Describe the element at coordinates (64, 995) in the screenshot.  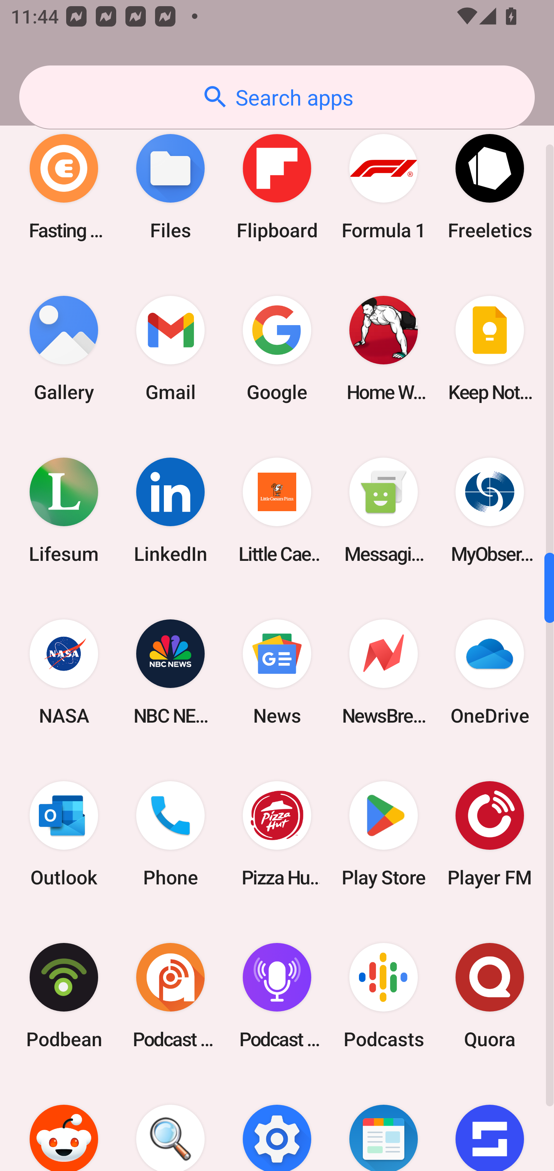
I see `Podbean` at that location.